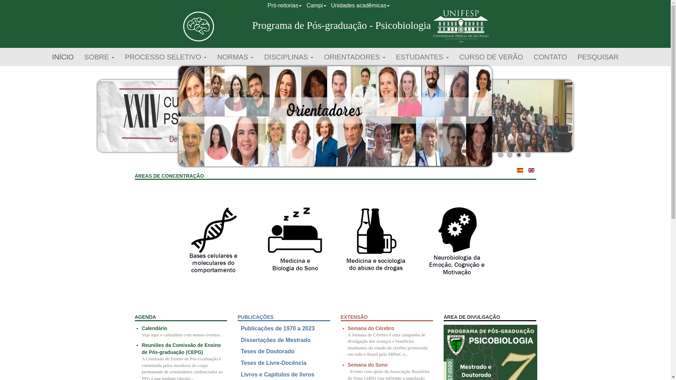  Describe the element at coordinates (166, 57) in the screenshot. I see `PROCESSO SELETIVO` at that location.